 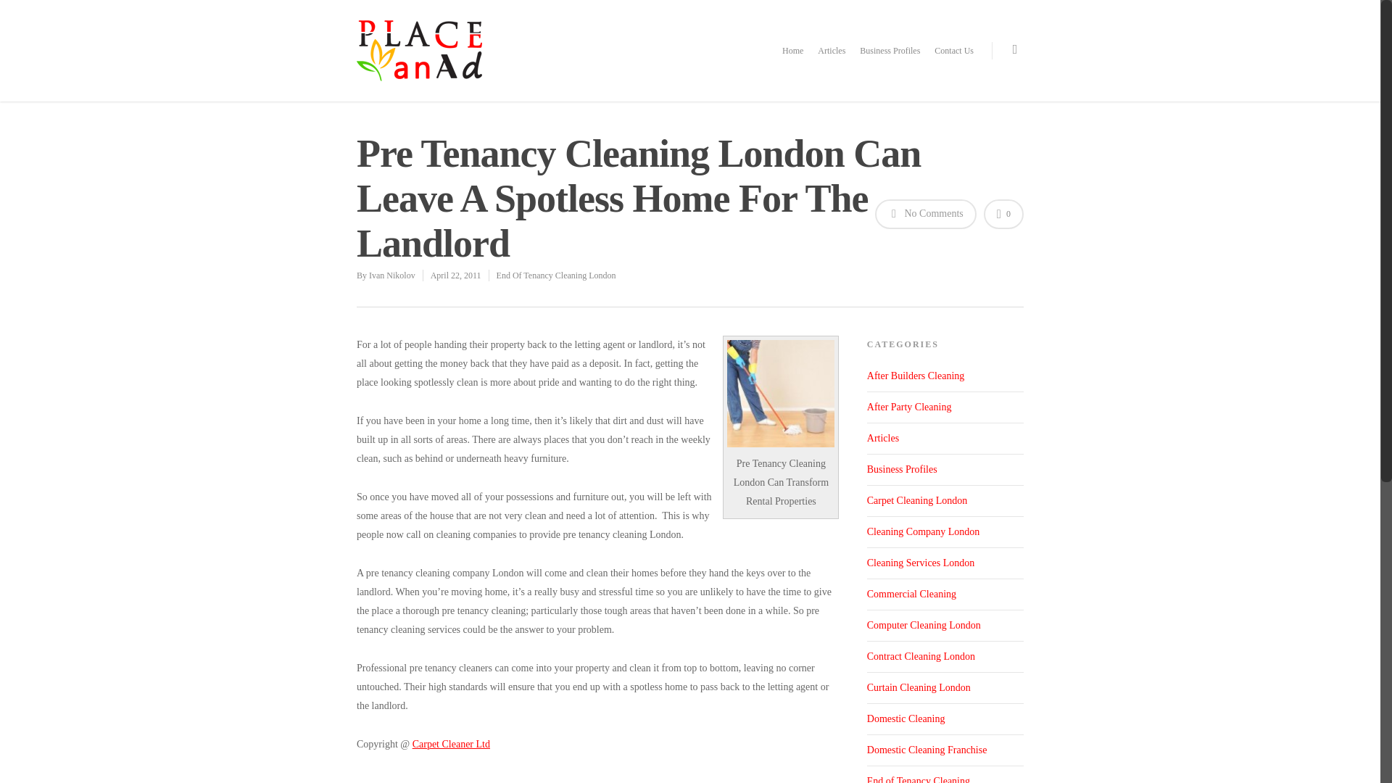 What do you see at coordinates (945, 657) in the screenshot?
I see `Contract Cleaning London` at bounding box center [945, 657].